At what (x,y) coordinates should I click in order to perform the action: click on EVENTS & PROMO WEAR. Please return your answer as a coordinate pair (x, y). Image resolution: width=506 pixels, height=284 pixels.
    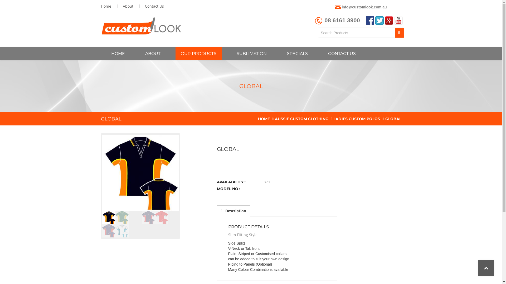
    Looking at the image, I should click on (264, 64).